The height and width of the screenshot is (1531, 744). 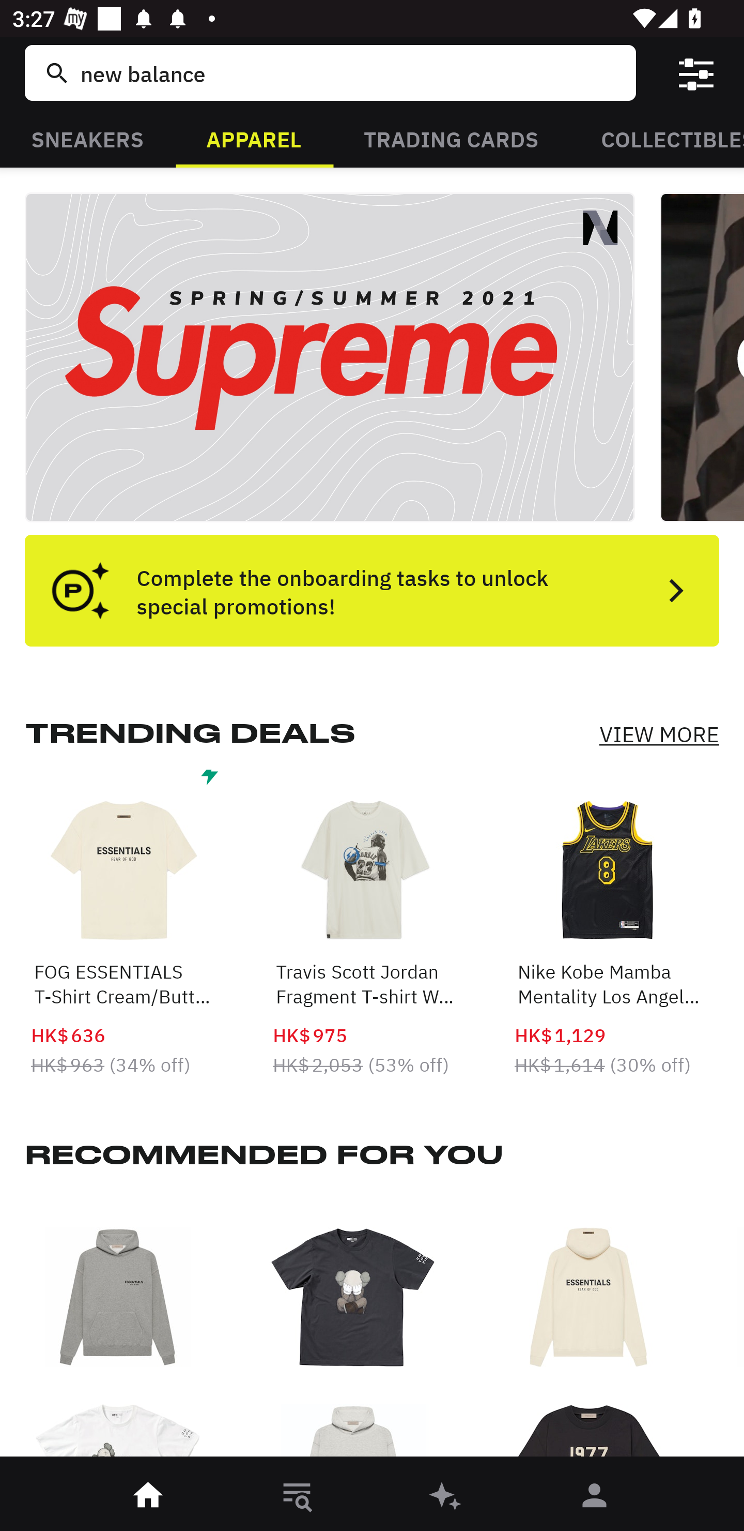 I want to click on 󰀄, so click(x=595, y=1496).